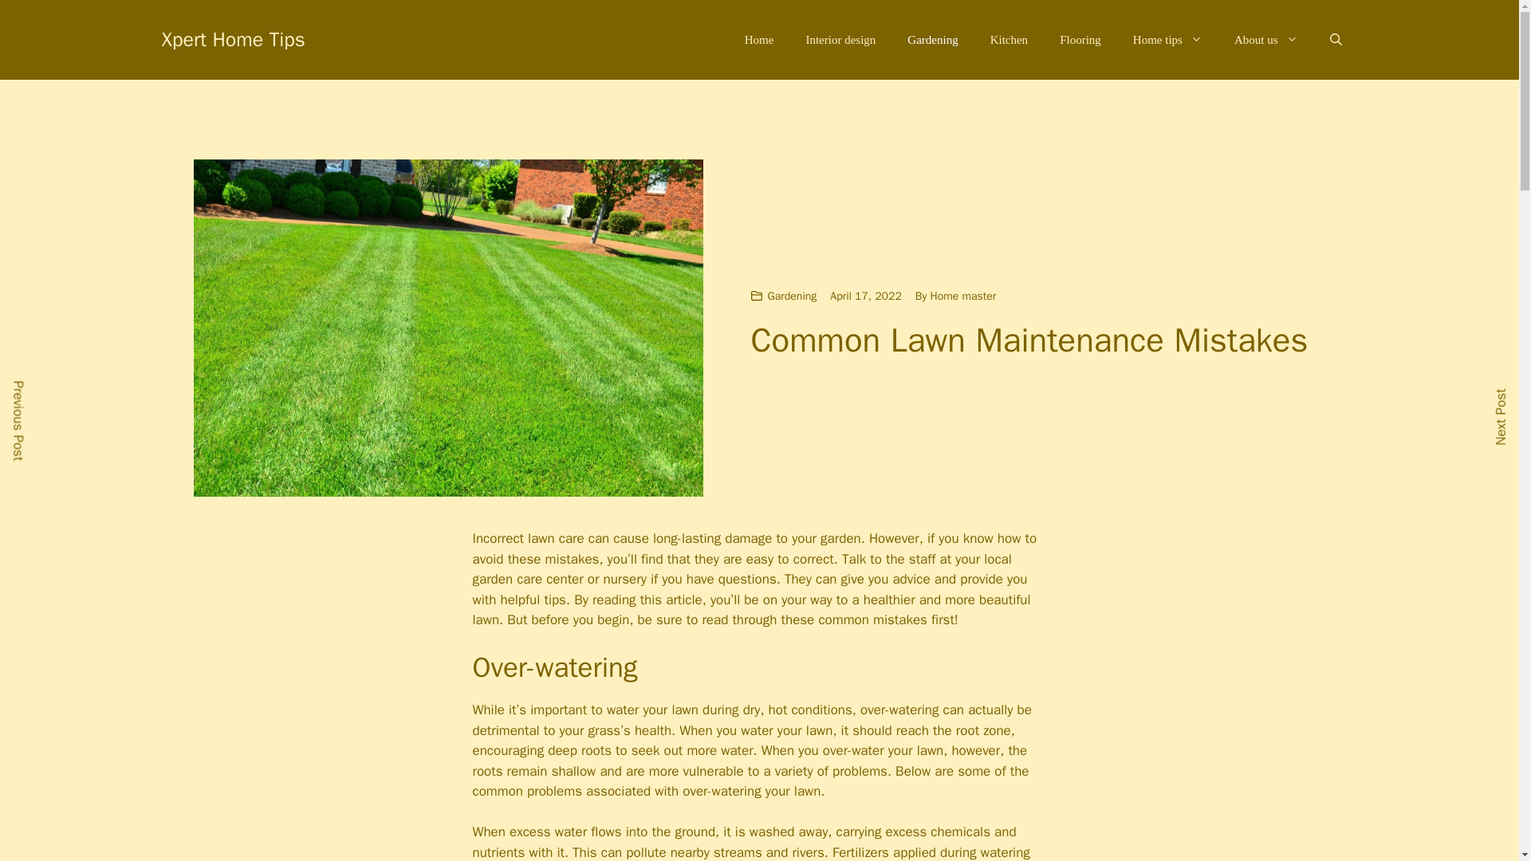 This screenshot has height=861, width=1531. Describe the element at coordinates (1009, 40) in the screenshot. I see `Kitchen` at that location.